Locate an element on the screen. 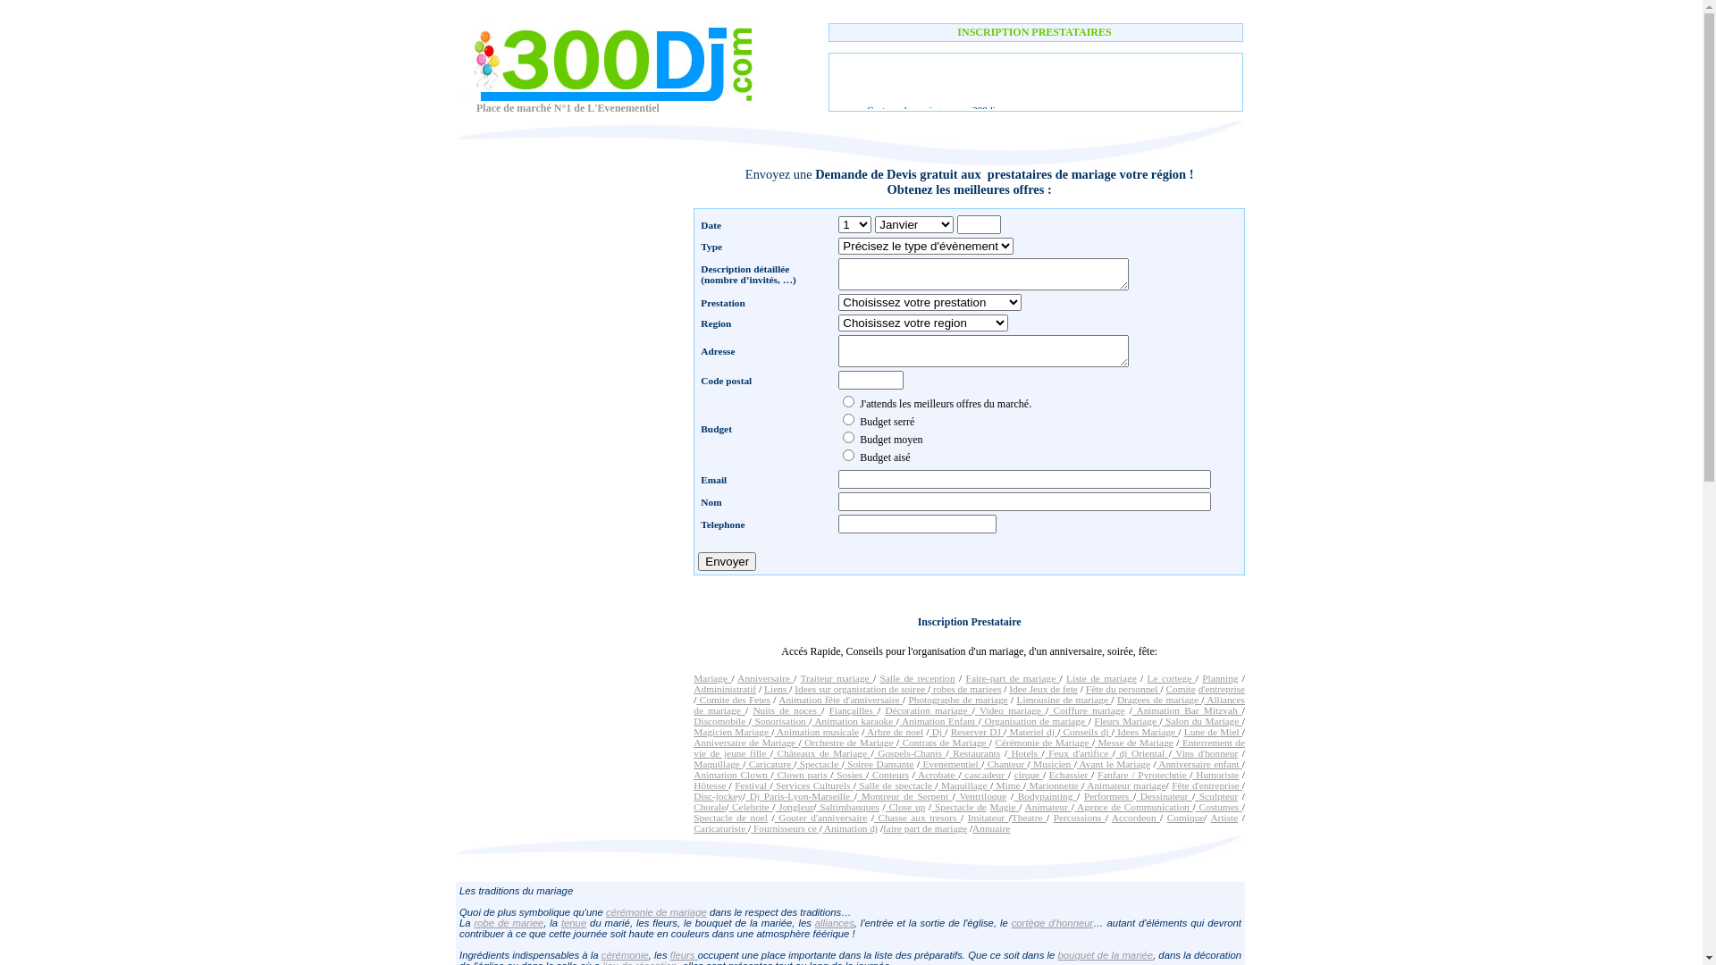  Animation musicale is located at coordinates (817, 732).